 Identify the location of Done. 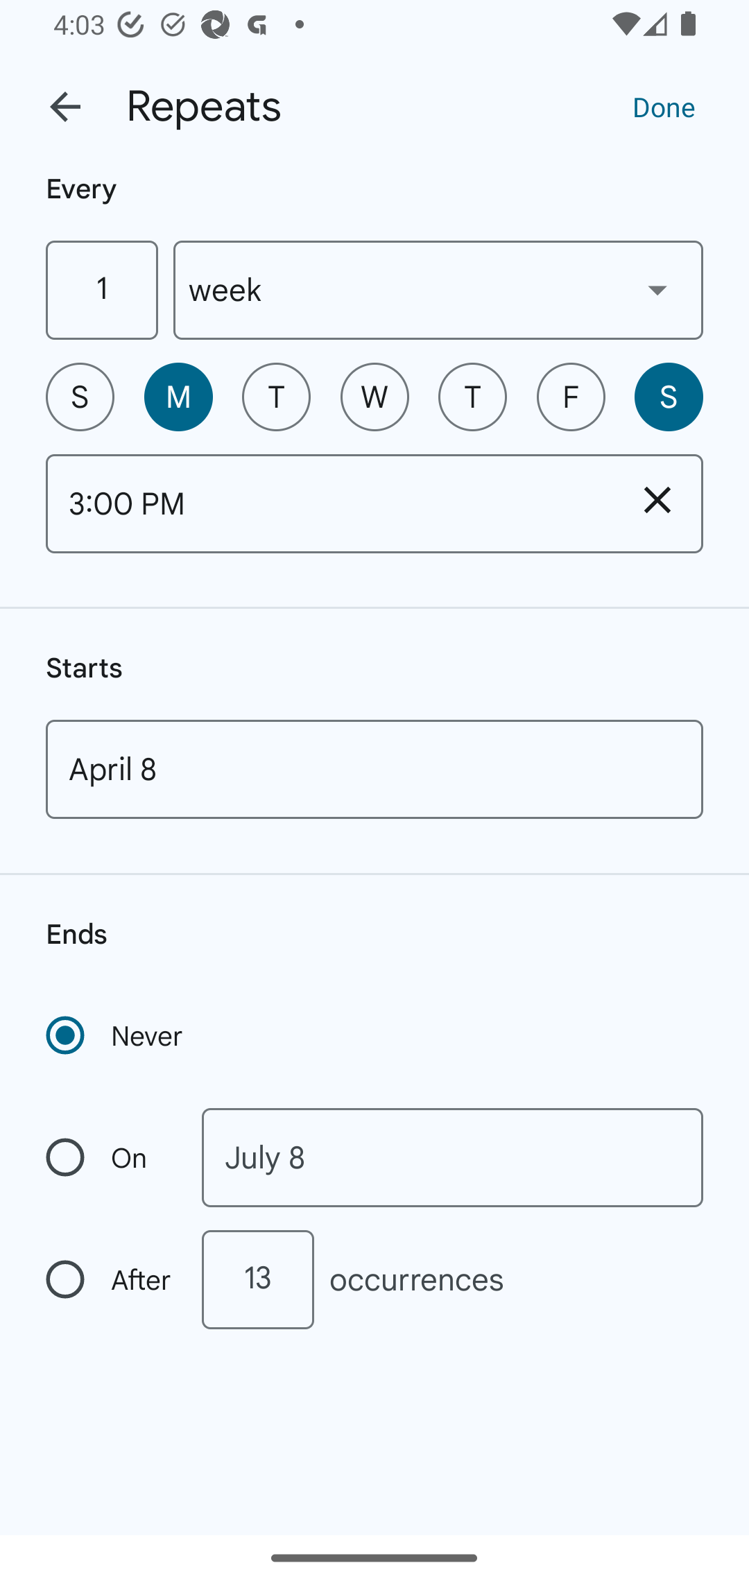
(664, 106).